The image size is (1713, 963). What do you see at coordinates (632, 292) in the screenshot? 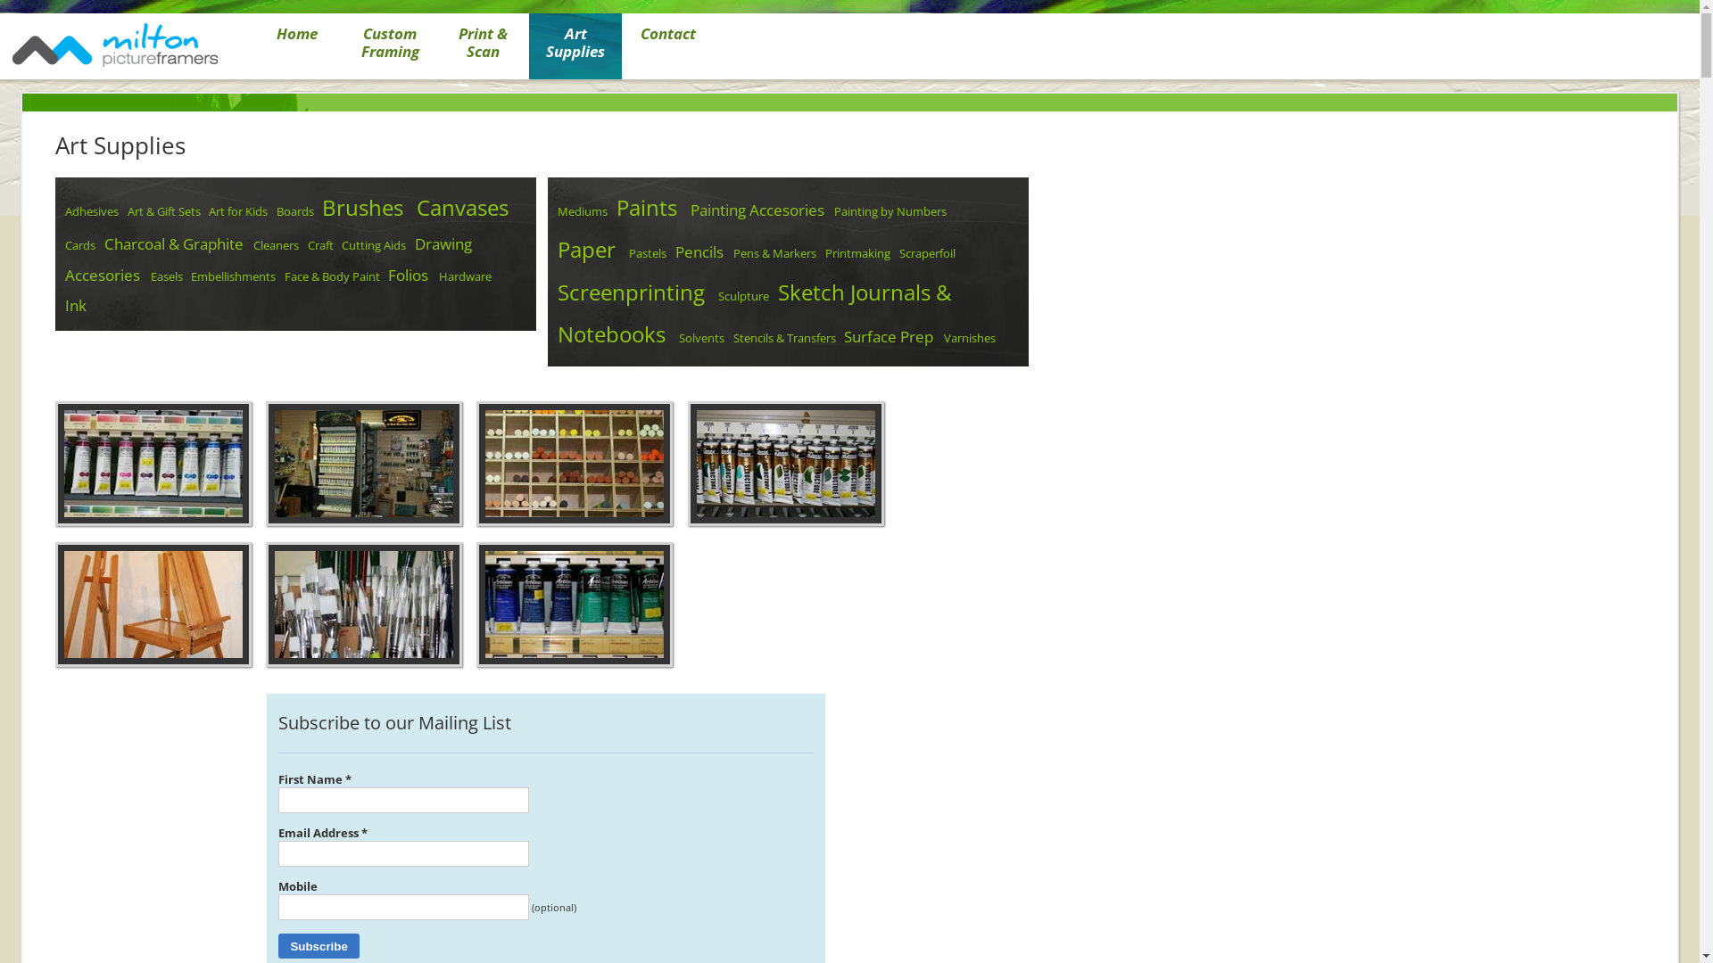
I see `Screenprinting` at bounding box center [632, 292].